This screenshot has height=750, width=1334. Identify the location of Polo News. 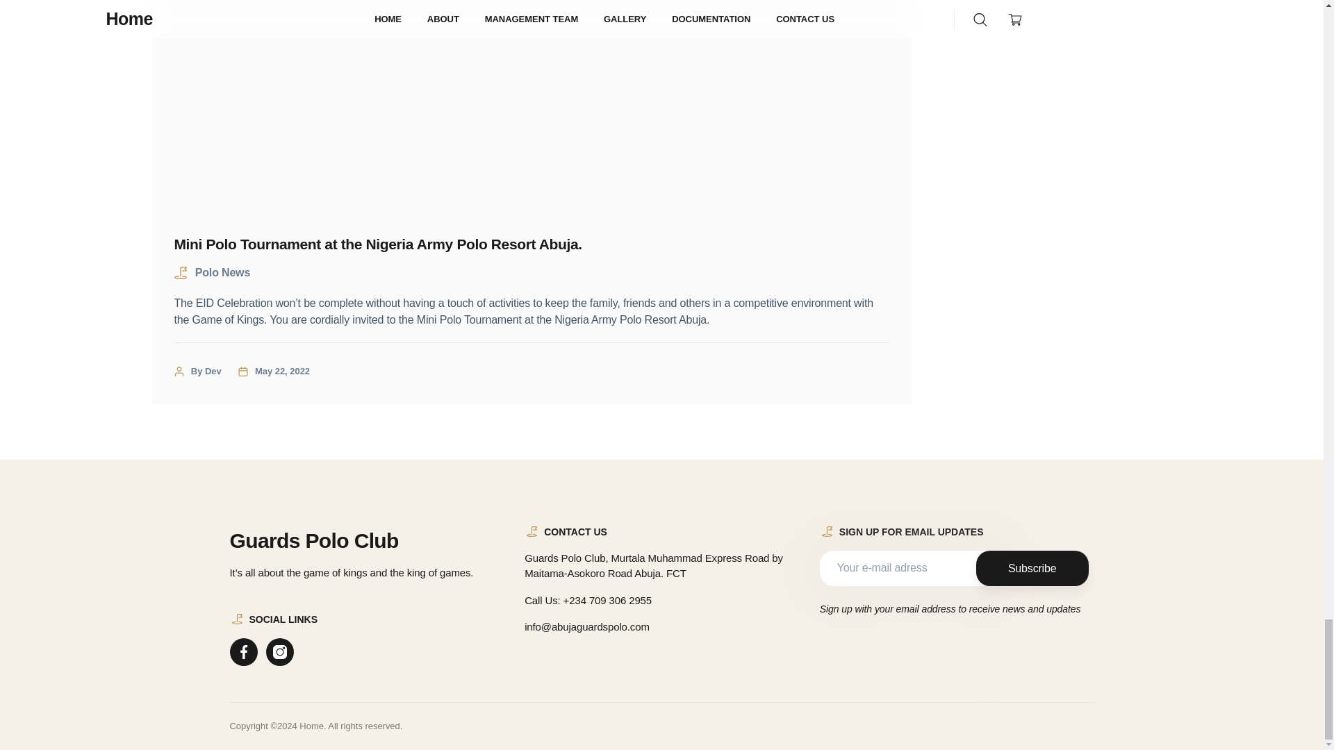
(222, 272).